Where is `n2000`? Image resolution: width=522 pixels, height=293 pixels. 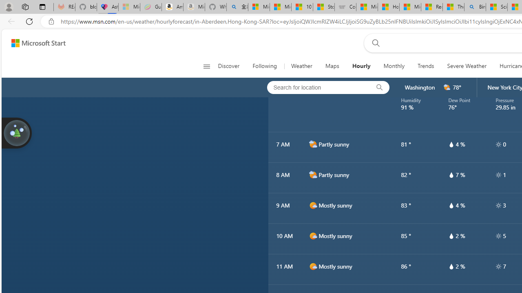 n2000 is located at coordinates (313, 42).